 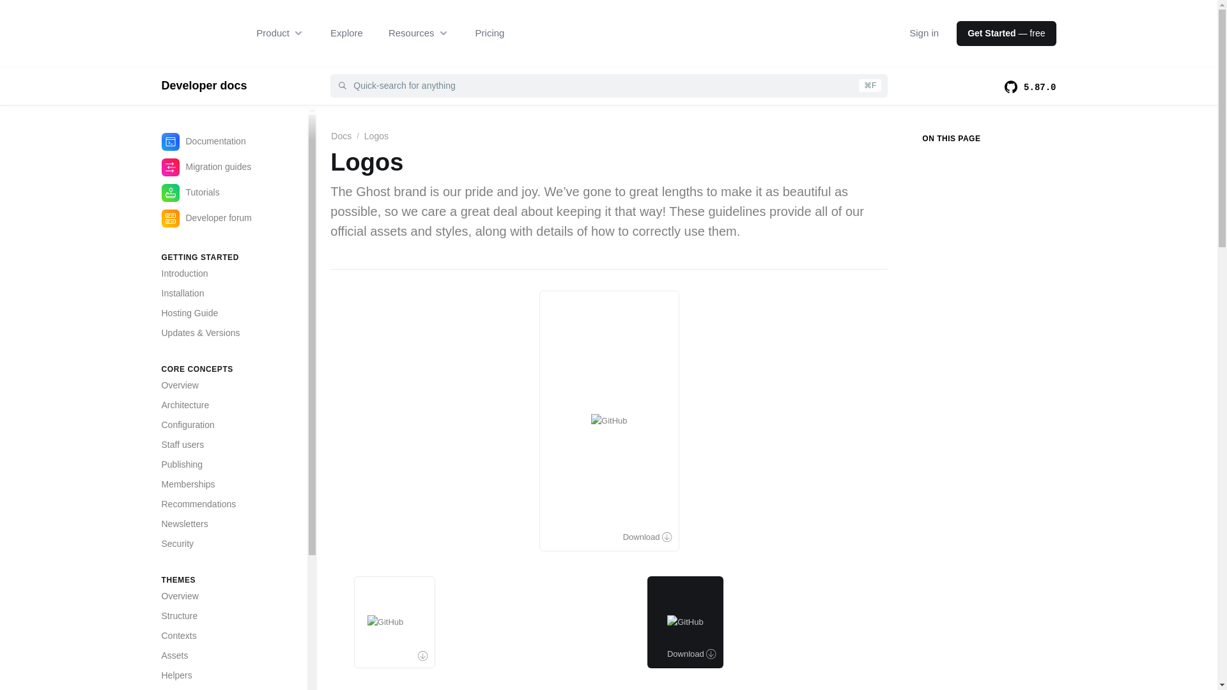 I want to click on Sign in, so click(x=923, y=33).